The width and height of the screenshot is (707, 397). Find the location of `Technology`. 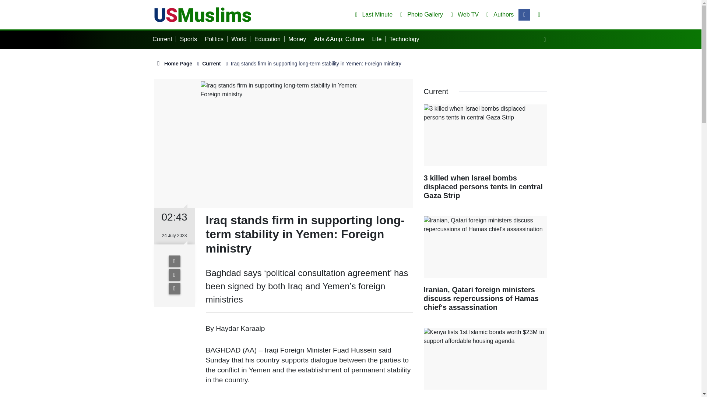

Technology is located at coordinates (406, 39).